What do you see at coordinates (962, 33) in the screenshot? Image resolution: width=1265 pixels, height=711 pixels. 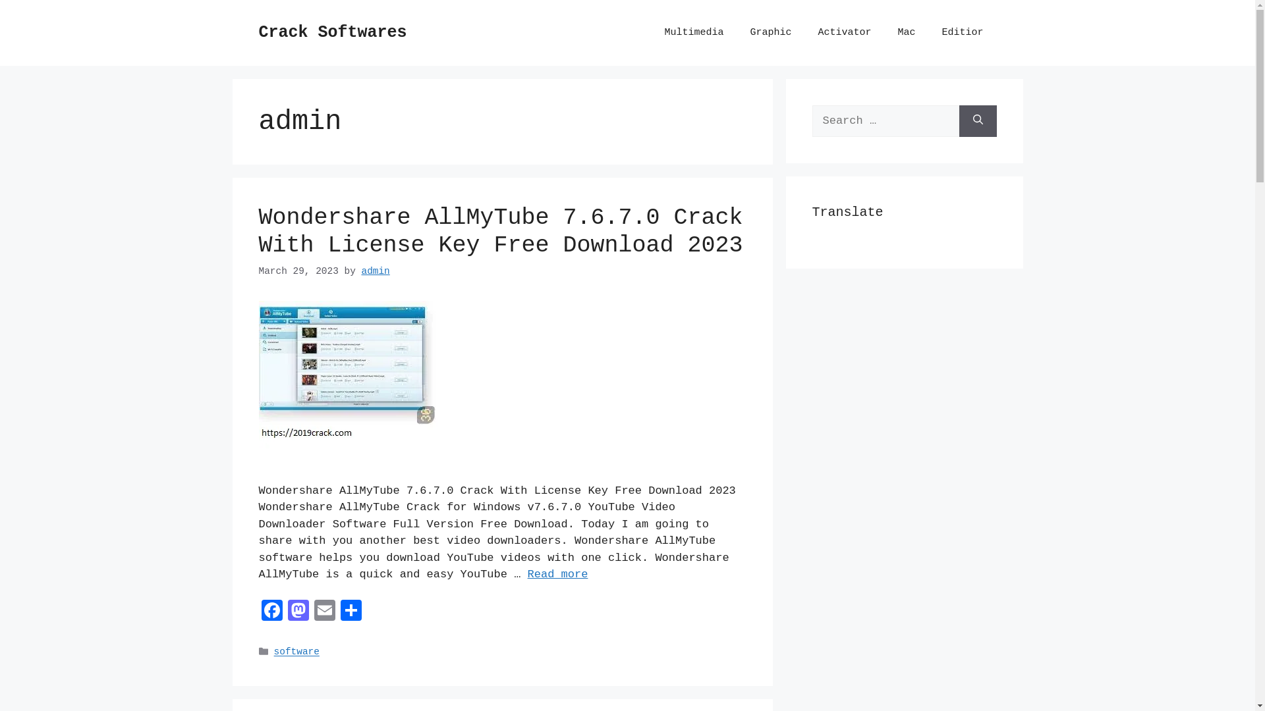 I see `Editior` at bounding box center [962, 33].